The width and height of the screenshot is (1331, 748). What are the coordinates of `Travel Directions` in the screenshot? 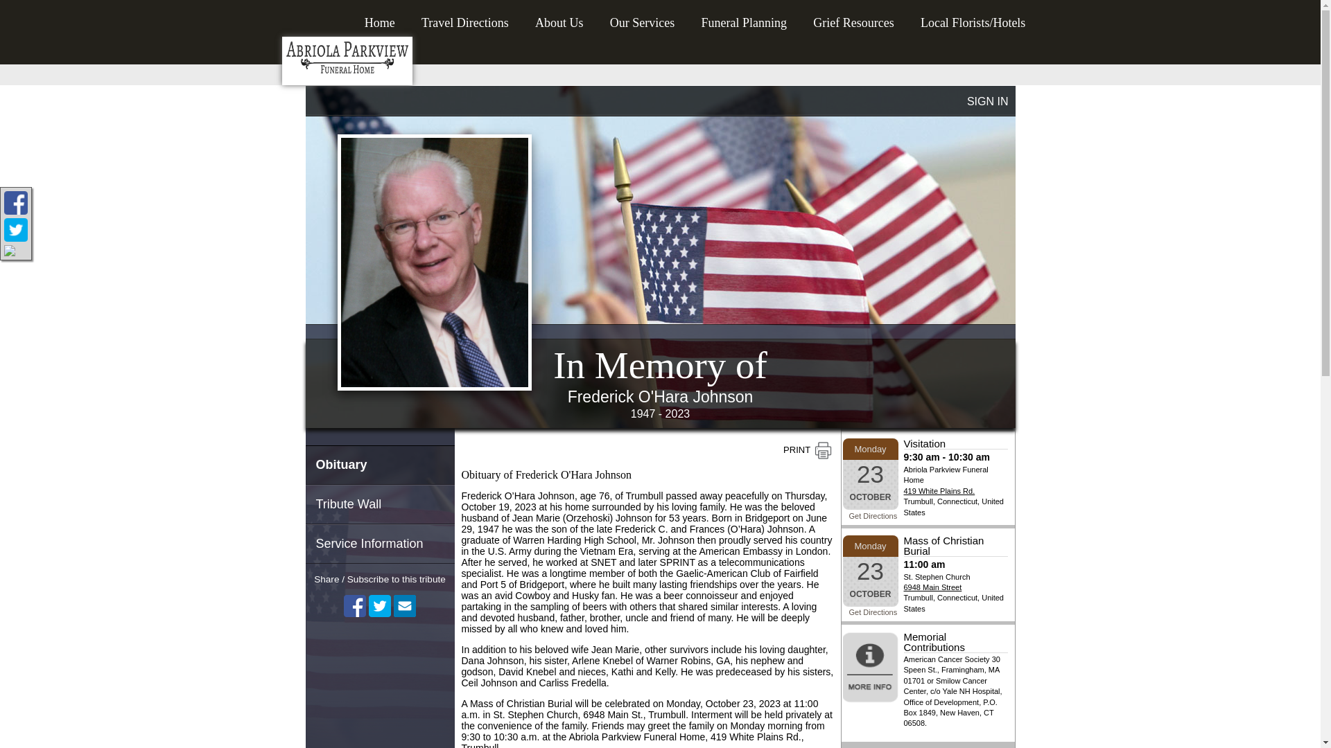 It's located at (464, 18).